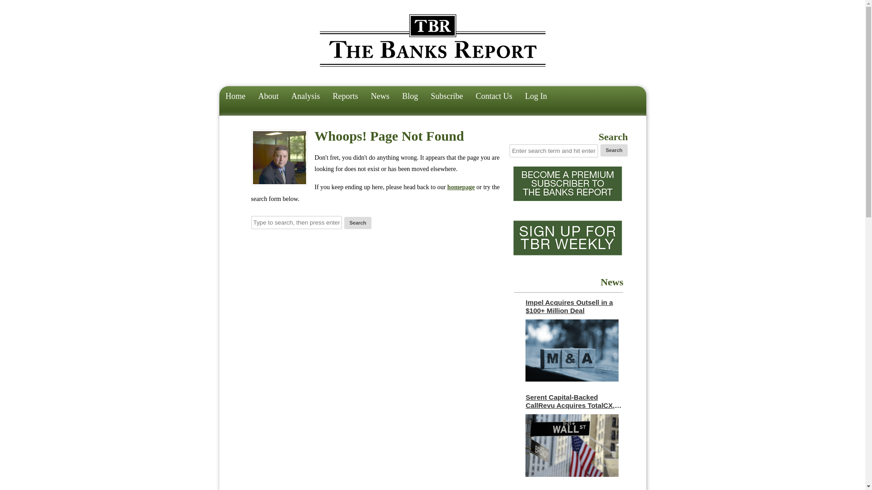 This screenshot has width=872, height=490. I want to click on Log In, so click(536, 97).